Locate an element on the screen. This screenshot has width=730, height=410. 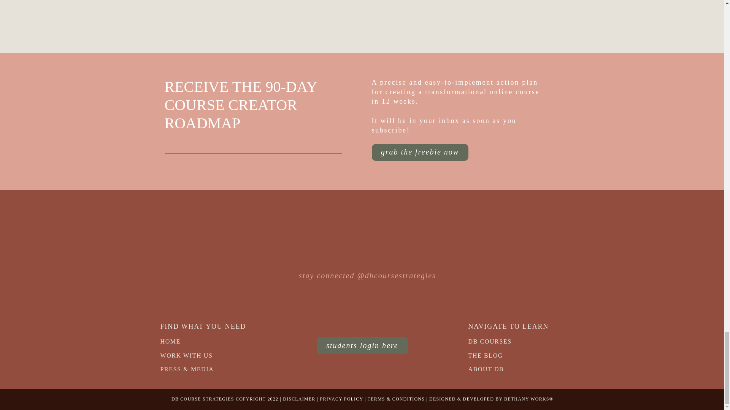
grab the freebie now is located at coordinates (420, 150).